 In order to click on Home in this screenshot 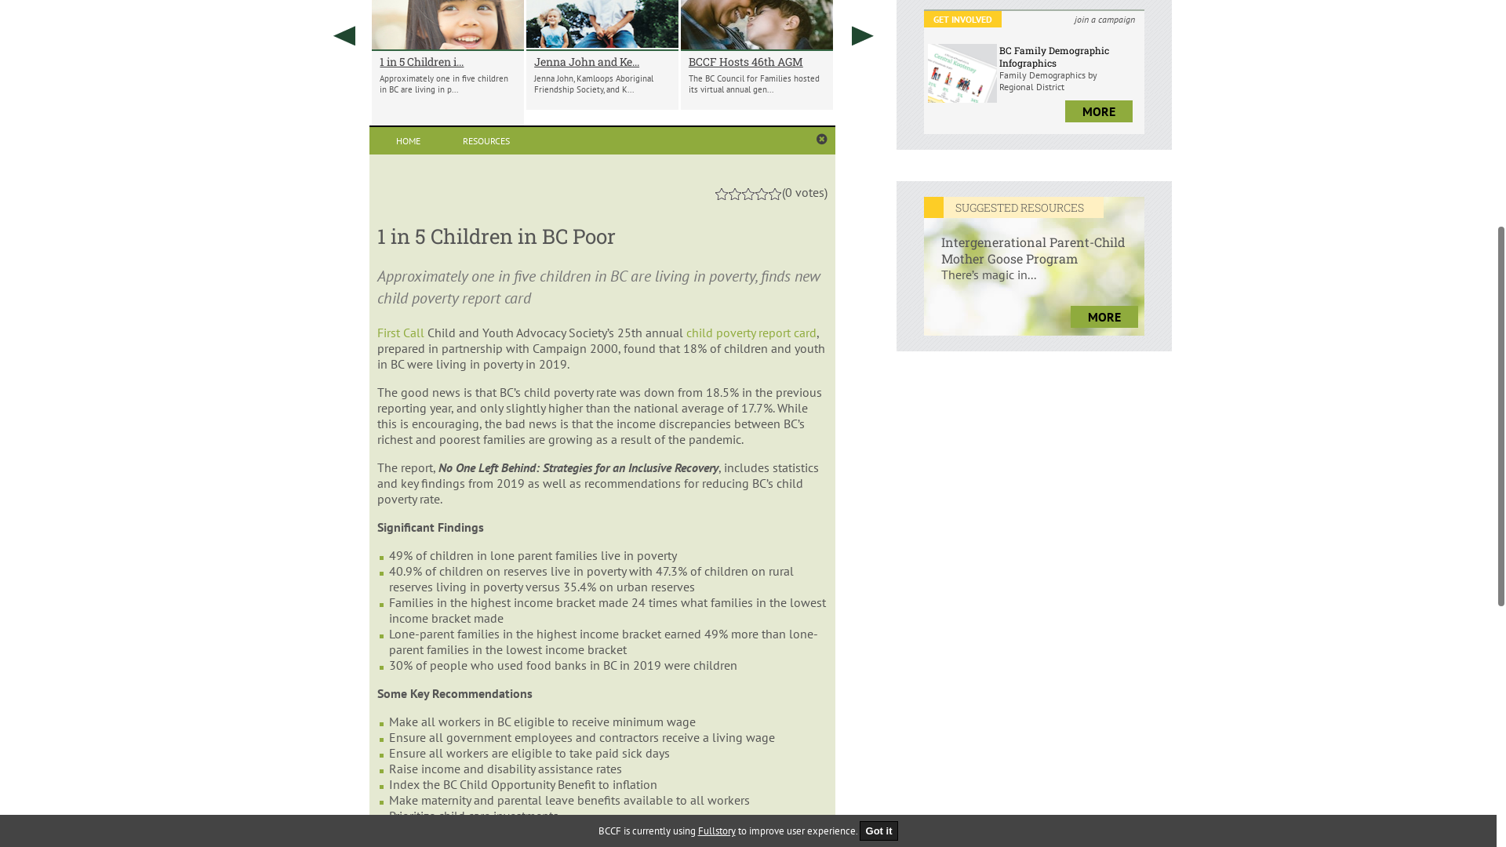, I will do `click(361, 130)`.